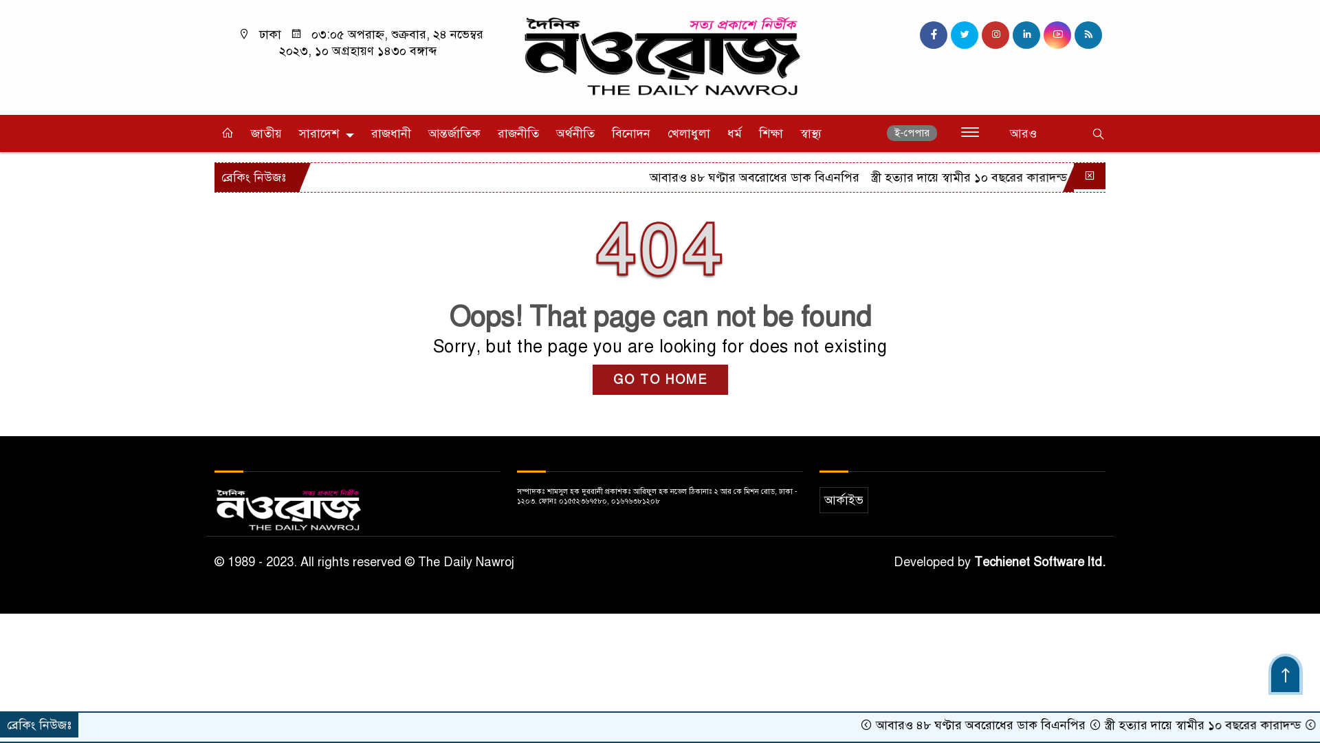 Image resolution: width=1320 pixels, height=743 pixels. I want to click on The Daily Nawroj, so click(660, 58).